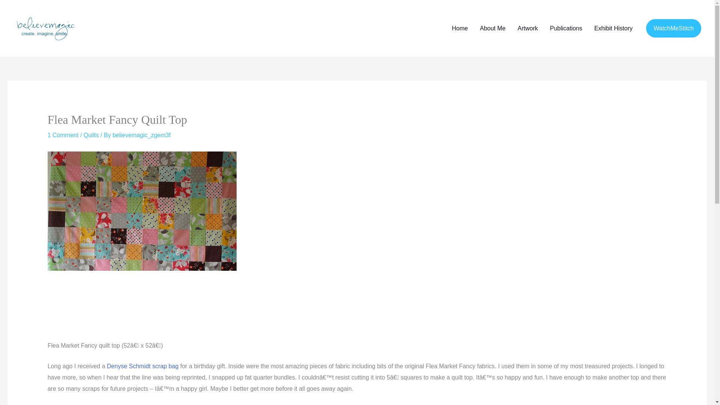  Describe the element at coordinates (142, 366) in the screenshot. I see `Denyse Schmidt scrap bag` at that location.